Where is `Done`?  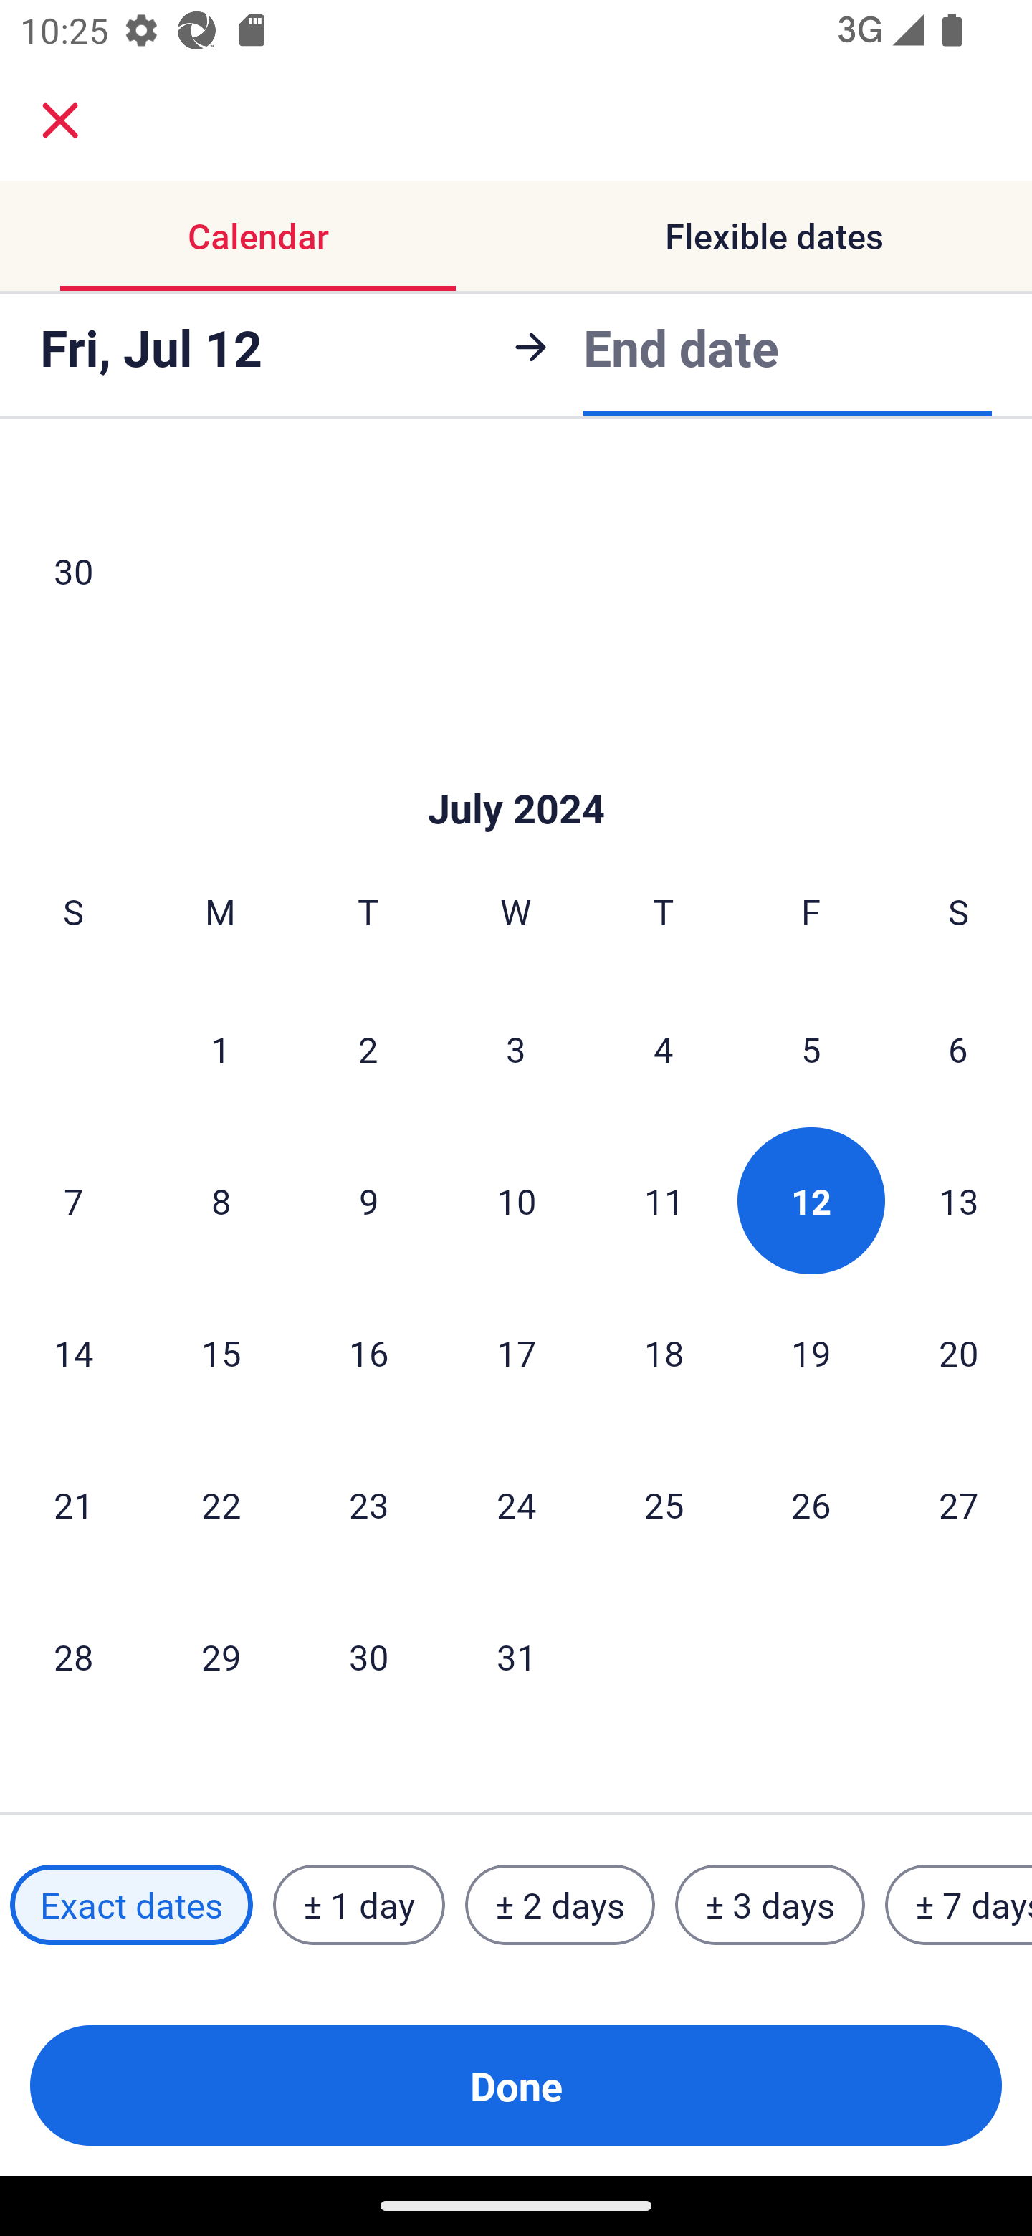
Done is located at coordinates (516, 2085).